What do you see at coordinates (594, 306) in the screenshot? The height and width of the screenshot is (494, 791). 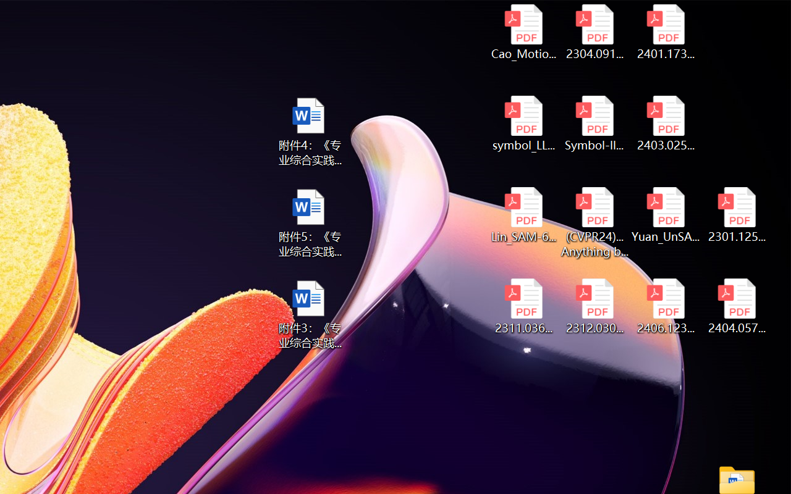 I see `2312.03032v2.pdf` at bounding box center [594, 306].